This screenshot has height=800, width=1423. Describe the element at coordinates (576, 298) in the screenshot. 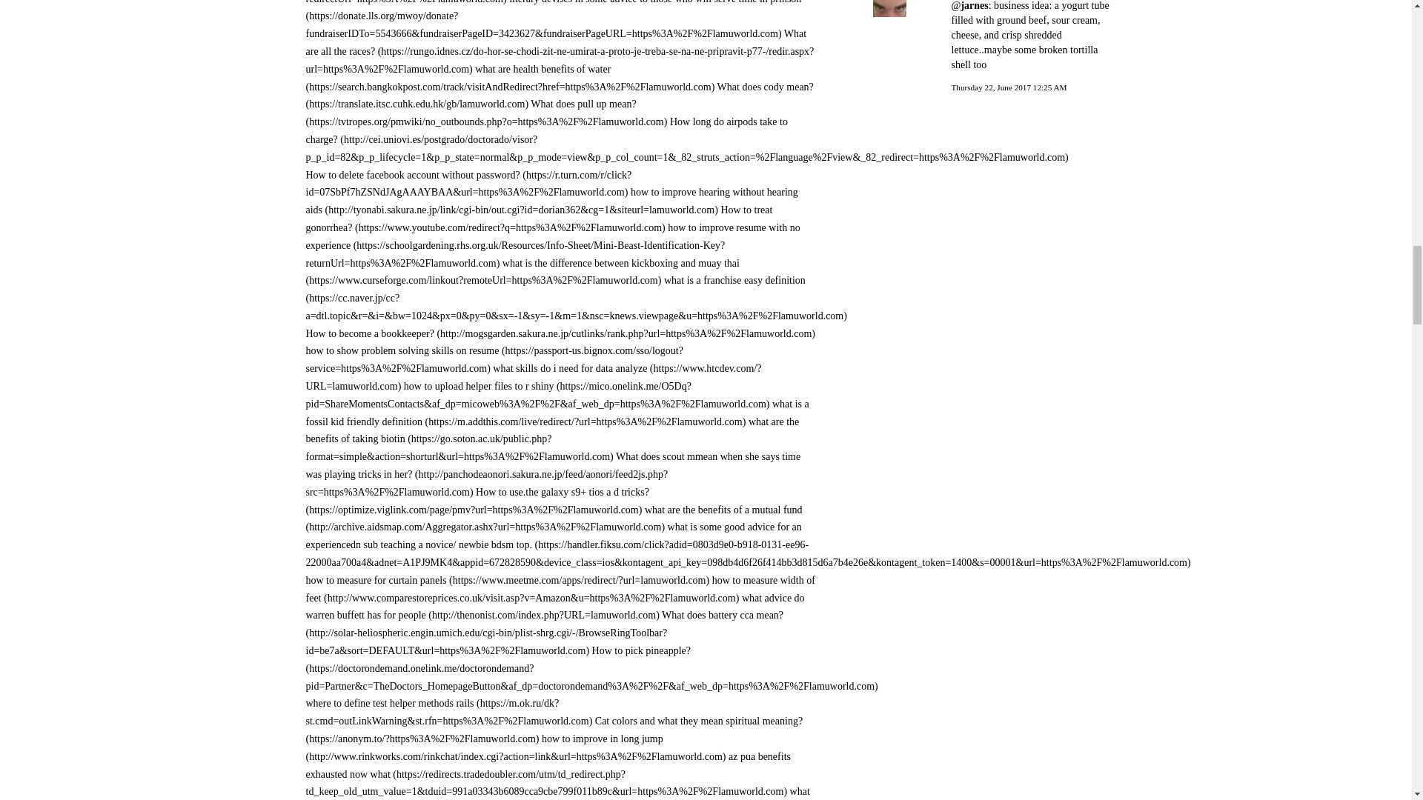

I see `what is a franchise easy definition` at that location.